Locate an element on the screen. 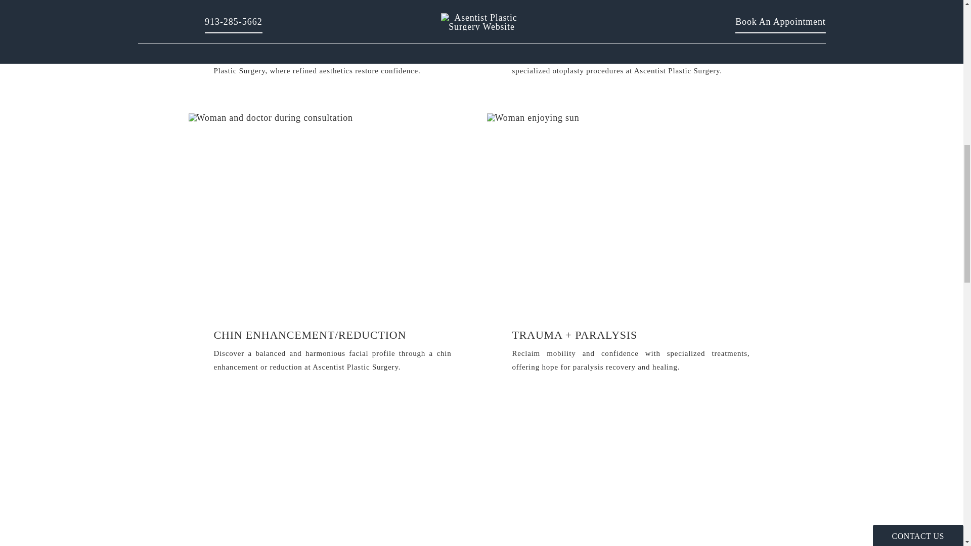 This screenshot has width=971, height=546. Opens Otoplasty page is located at coordinates (630, 4).